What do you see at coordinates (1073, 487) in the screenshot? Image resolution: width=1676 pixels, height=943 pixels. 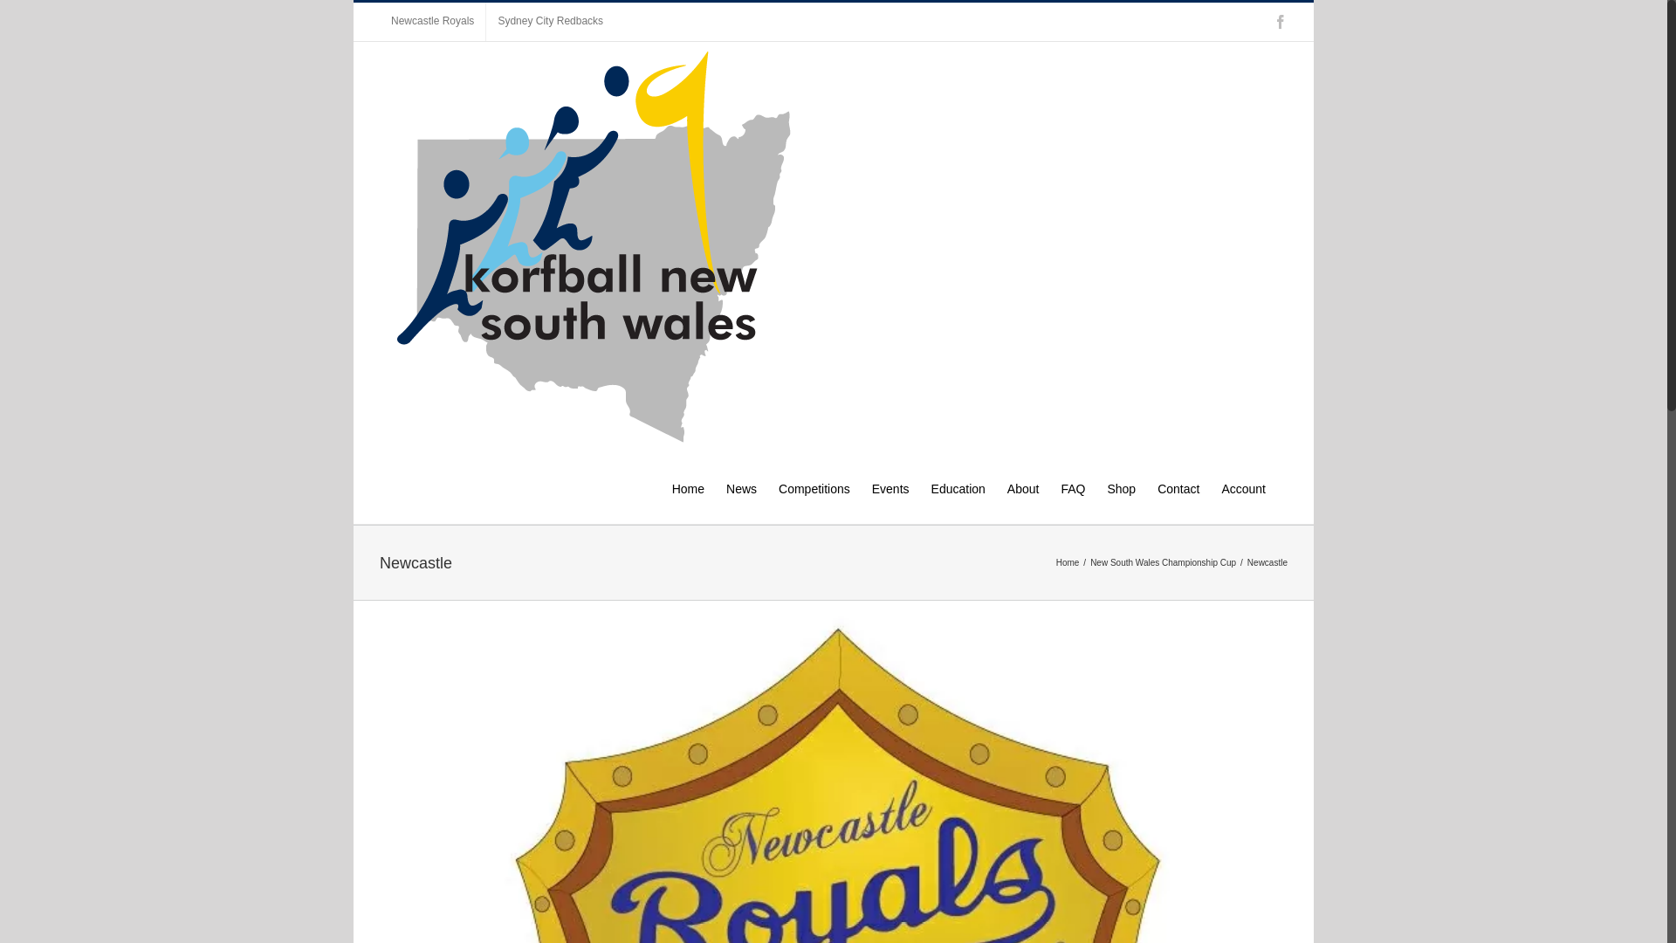 I see `FAQ` at bounding box center [1073, 487].